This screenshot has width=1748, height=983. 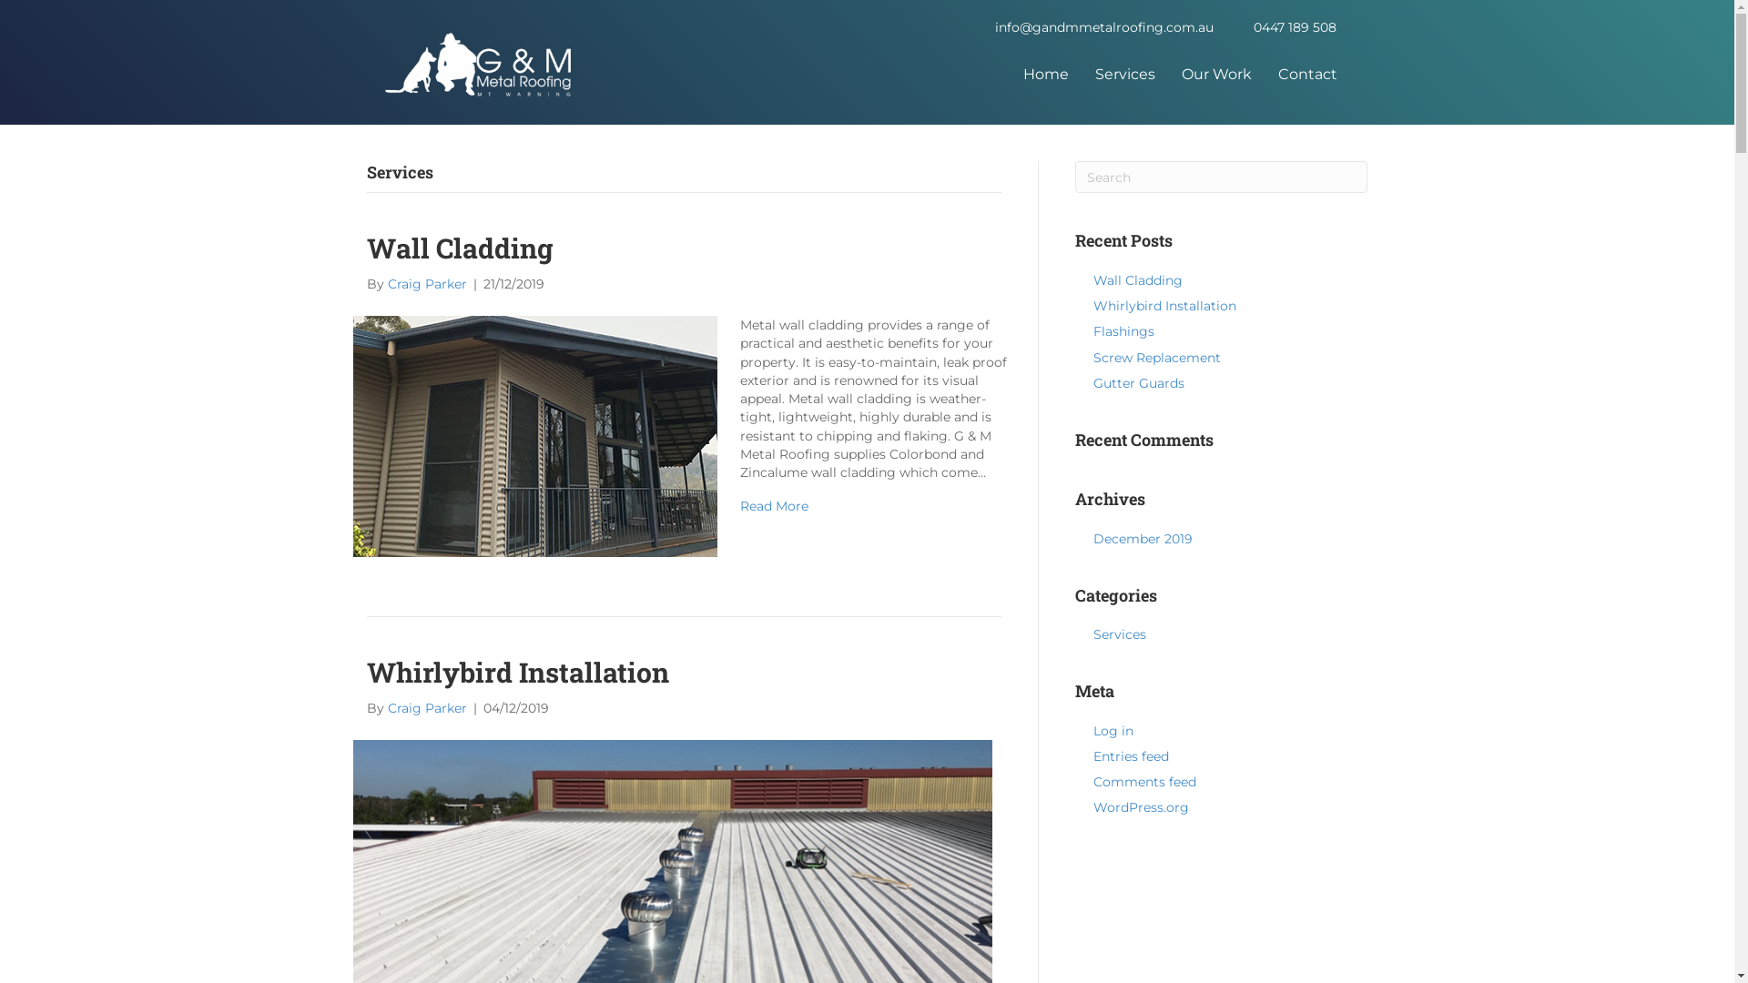 What do you see at coordinates (1139, 383) in the screenshot?
I see `Gutter Guards` at bounding box center [1139, 383].